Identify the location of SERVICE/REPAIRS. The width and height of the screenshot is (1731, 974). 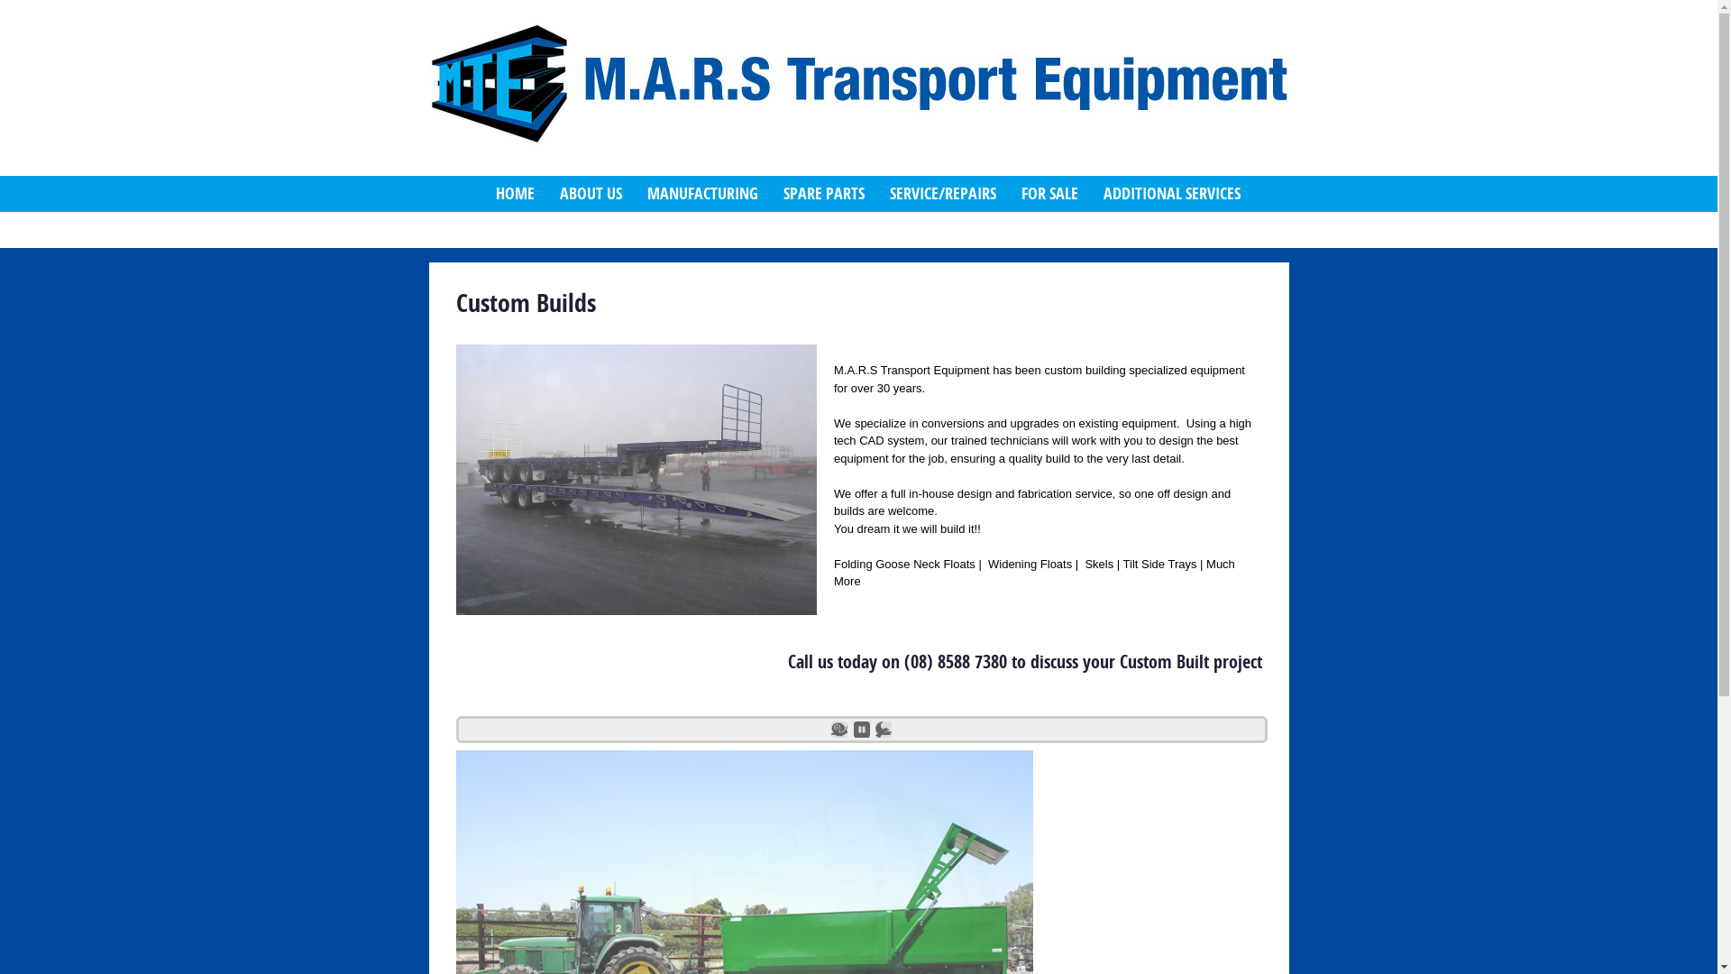
(942, 194).